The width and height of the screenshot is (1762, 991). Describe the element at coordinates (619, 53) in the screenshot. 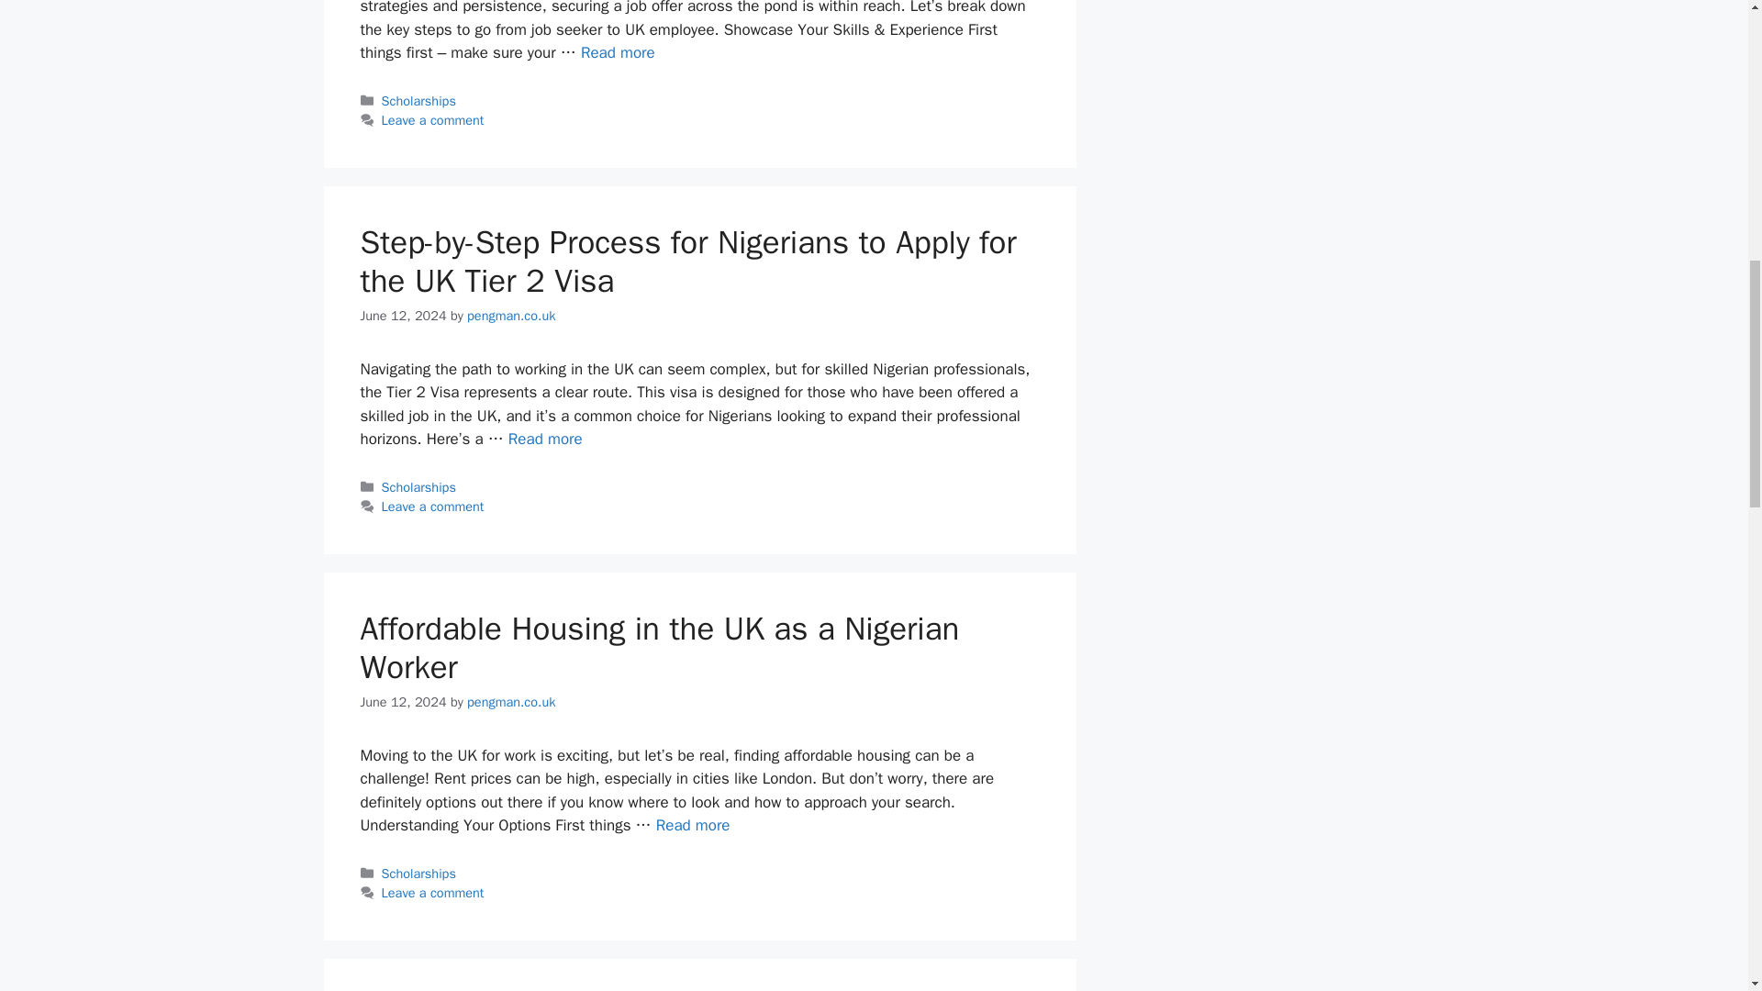

I see `Read more` at that location.